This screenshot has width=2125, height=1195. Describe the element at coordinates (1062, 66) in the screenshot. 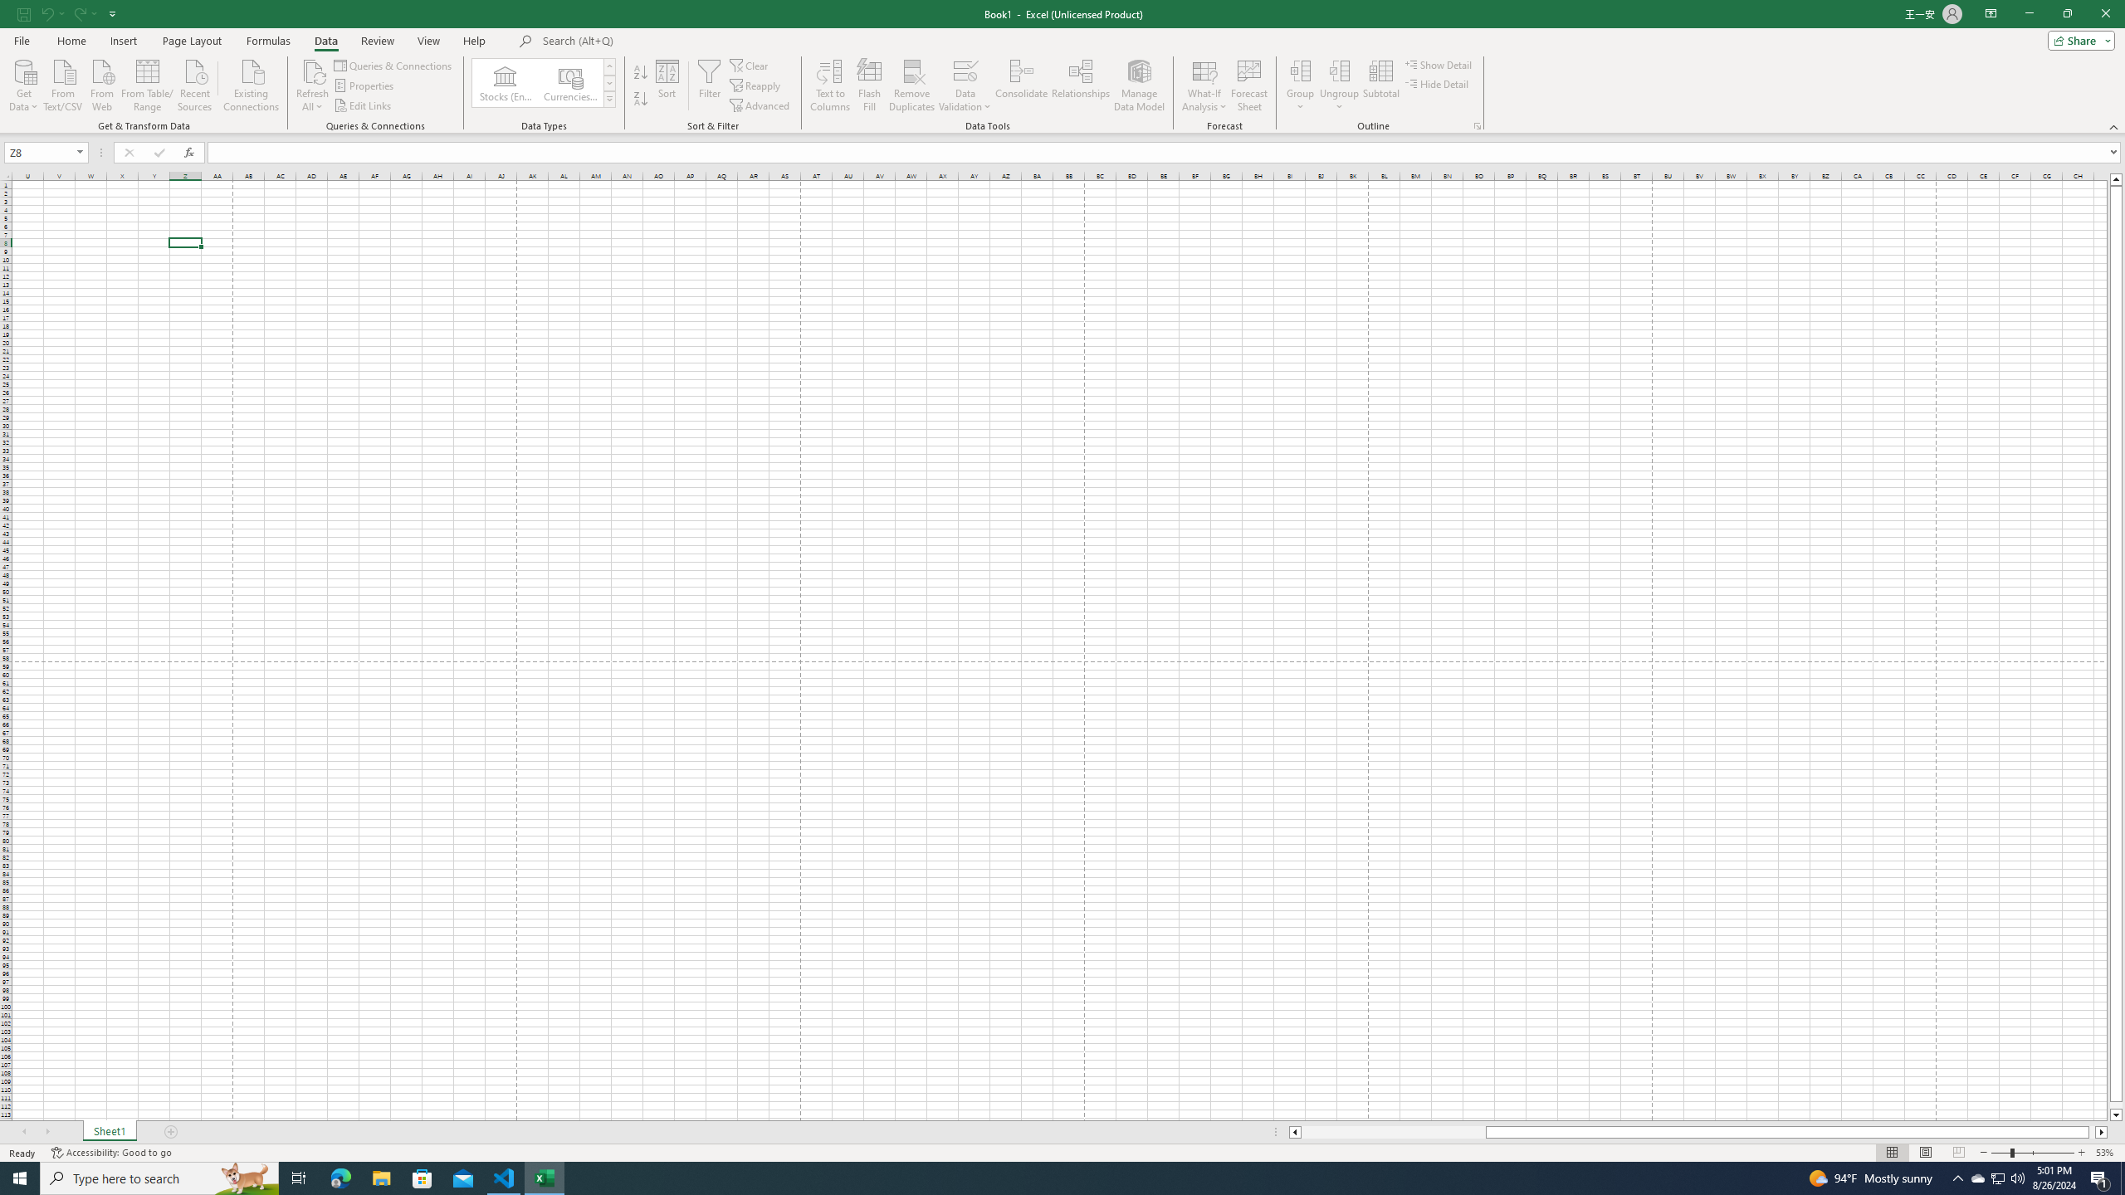

I see `Class: MsoCommandBar` at that location.